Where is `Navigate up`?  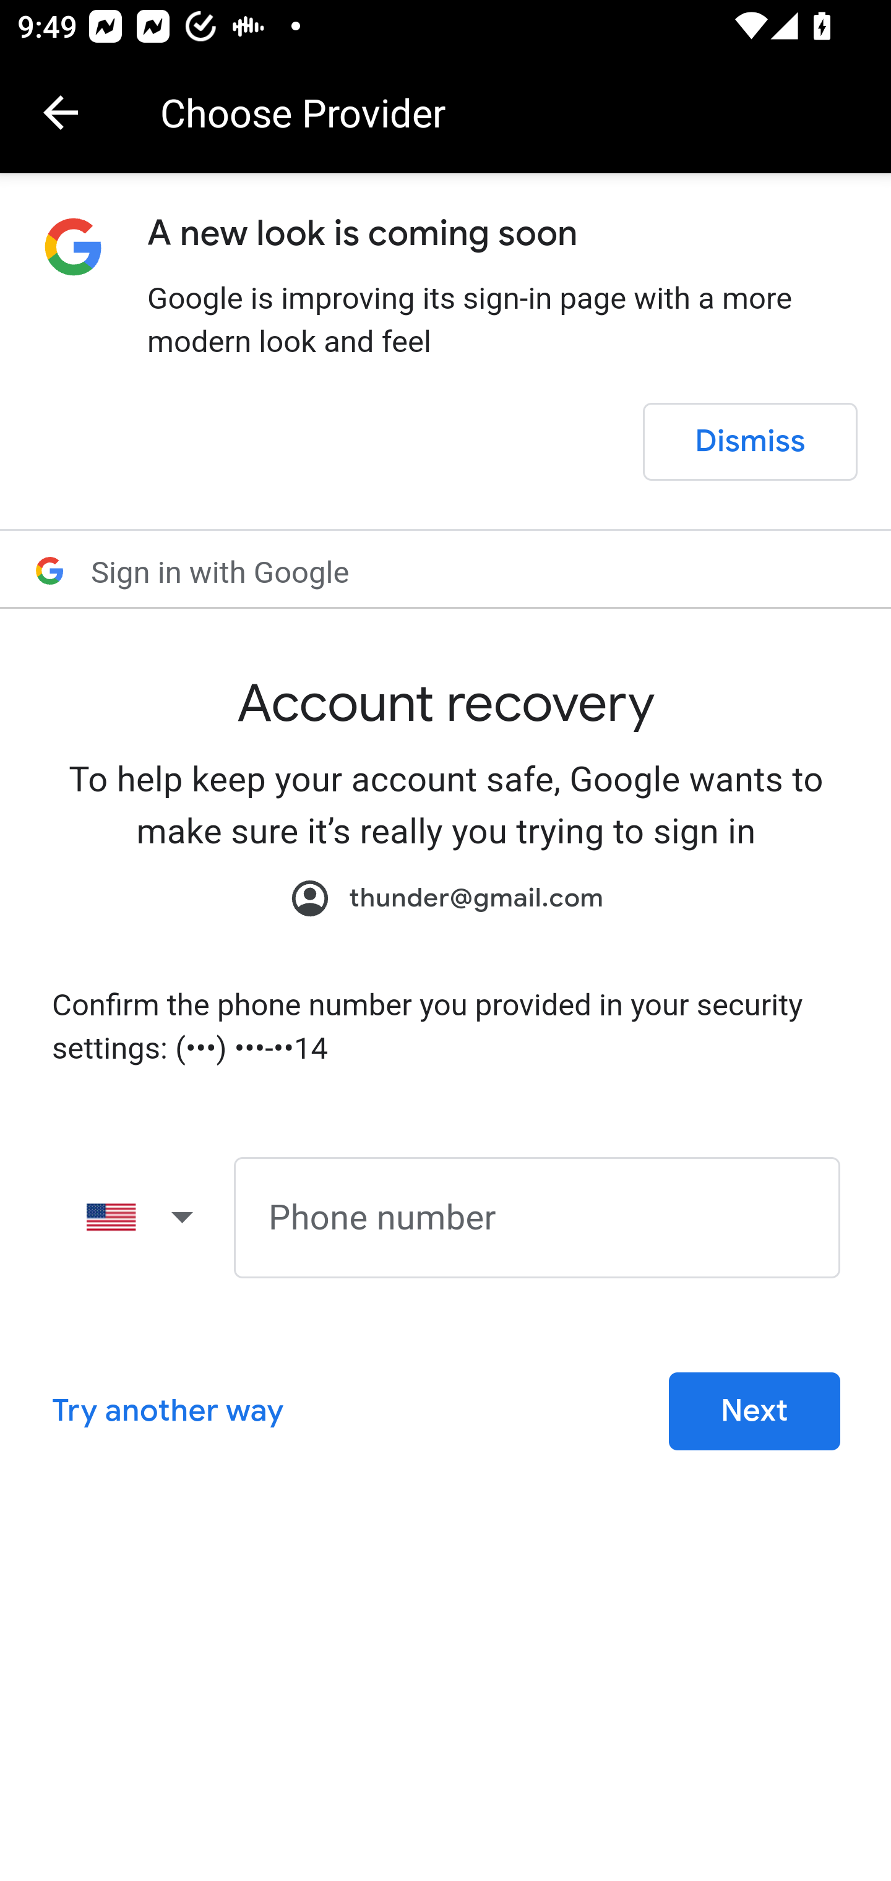
Navigate up is located at coordinates (61, 113).